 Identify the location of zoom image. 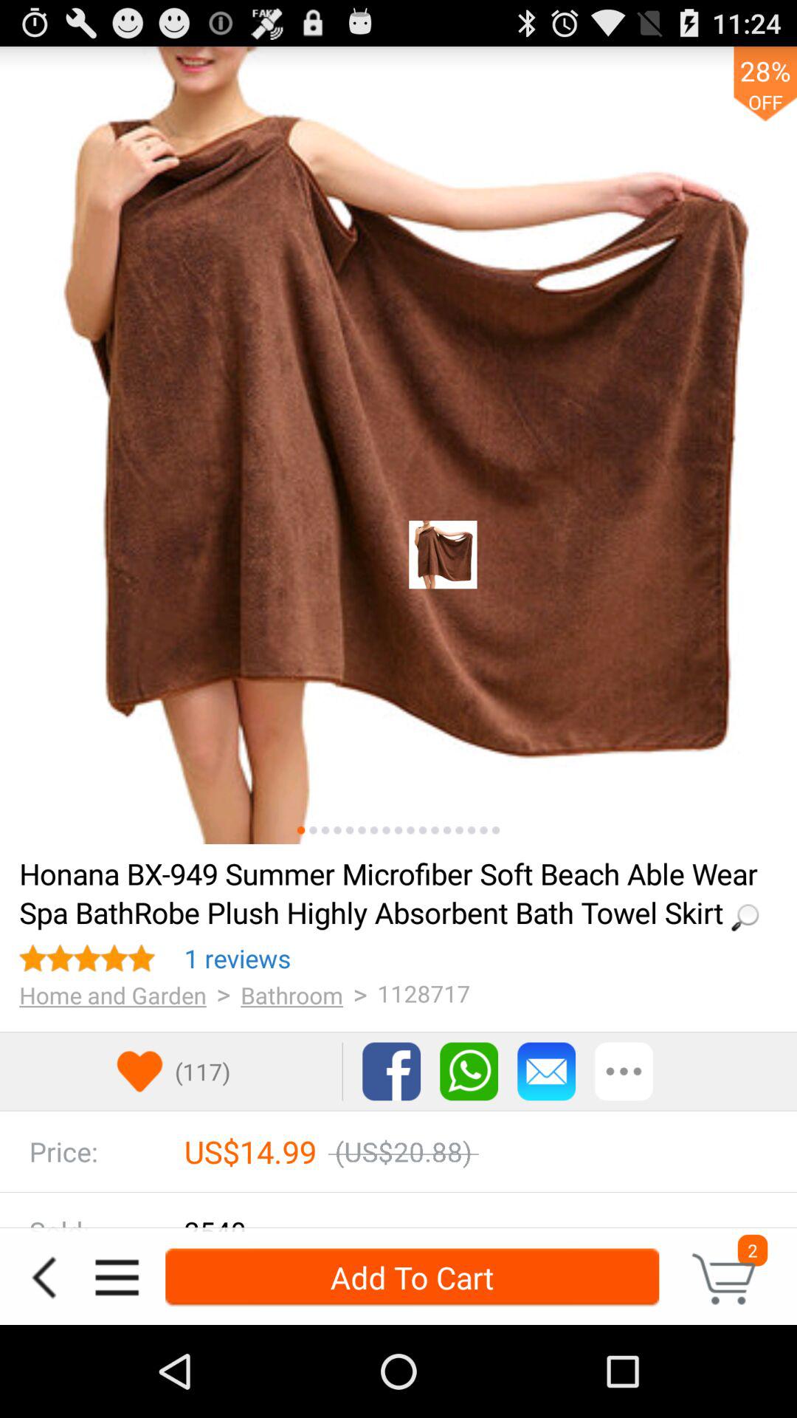
(386, 830).